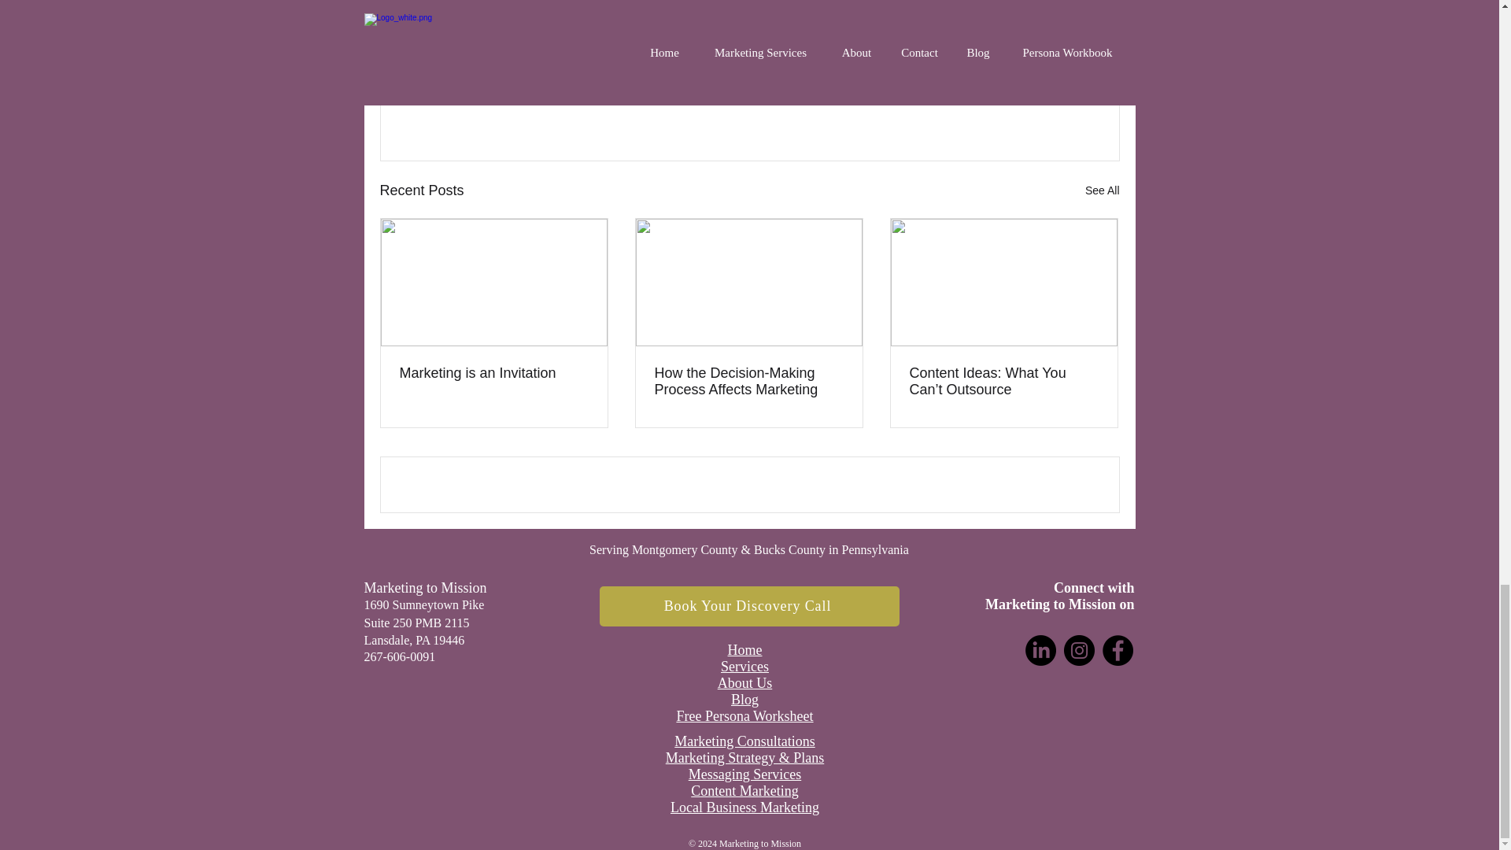  Describe the element at coordinates (1102, 190) in the screenshot. I see `See All` at that location.